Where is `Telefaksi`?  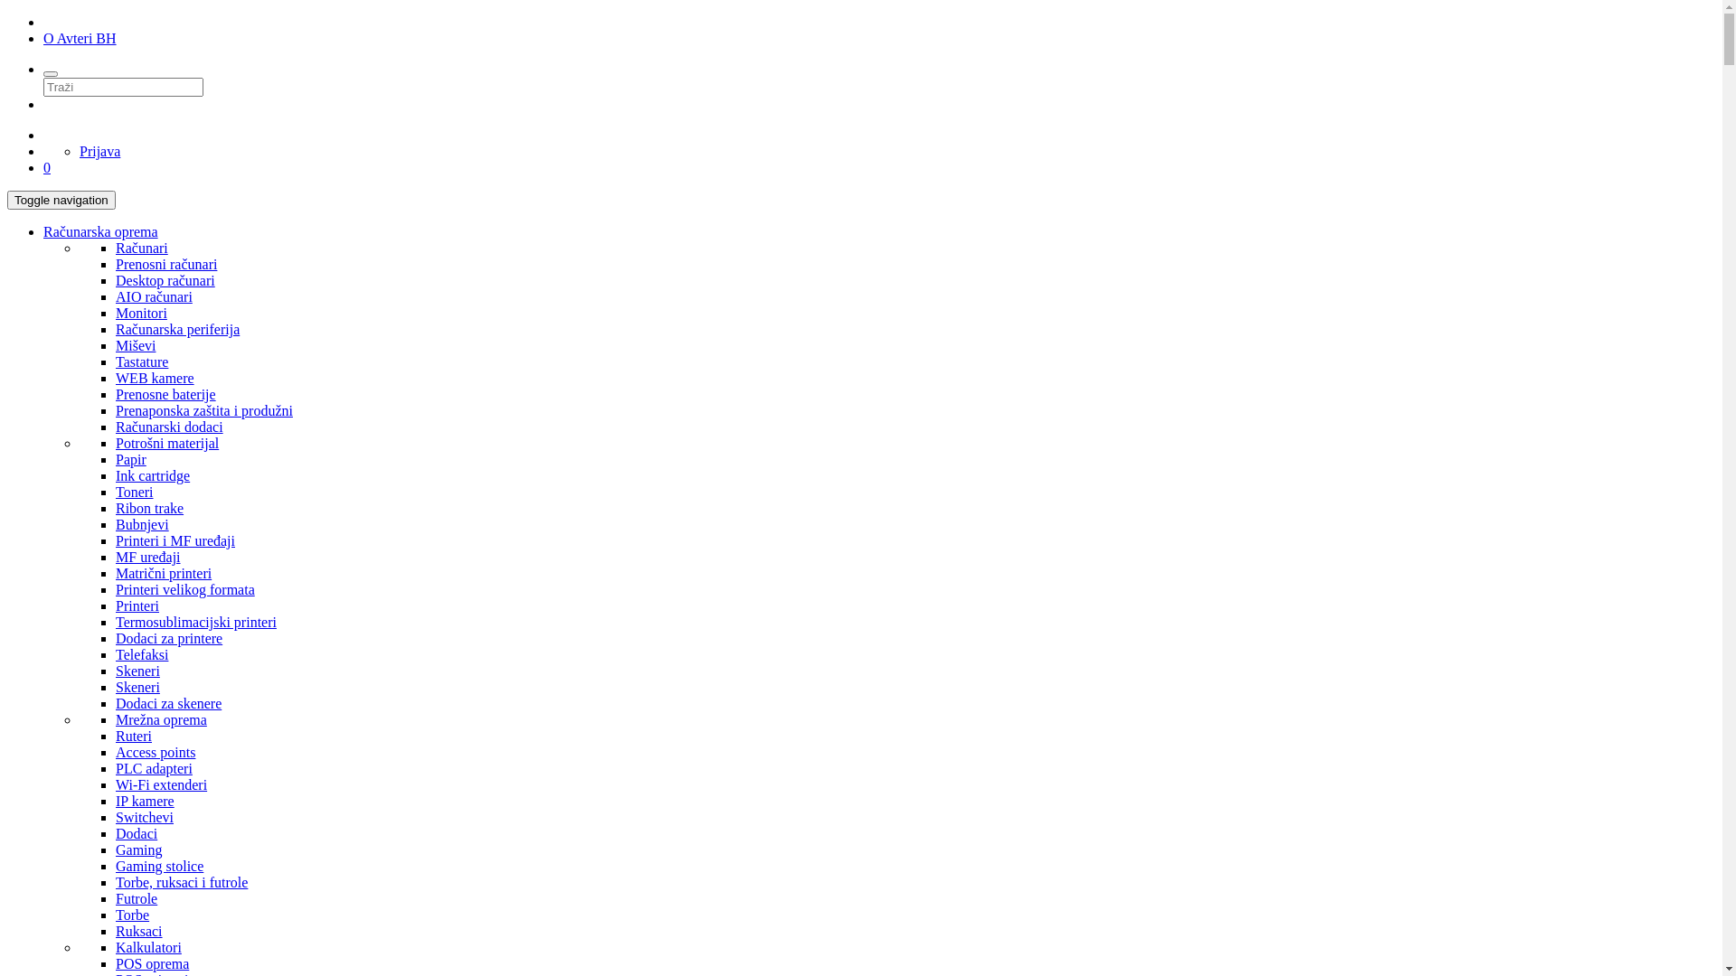 Telefaksi is located at coordinates (142, 654).